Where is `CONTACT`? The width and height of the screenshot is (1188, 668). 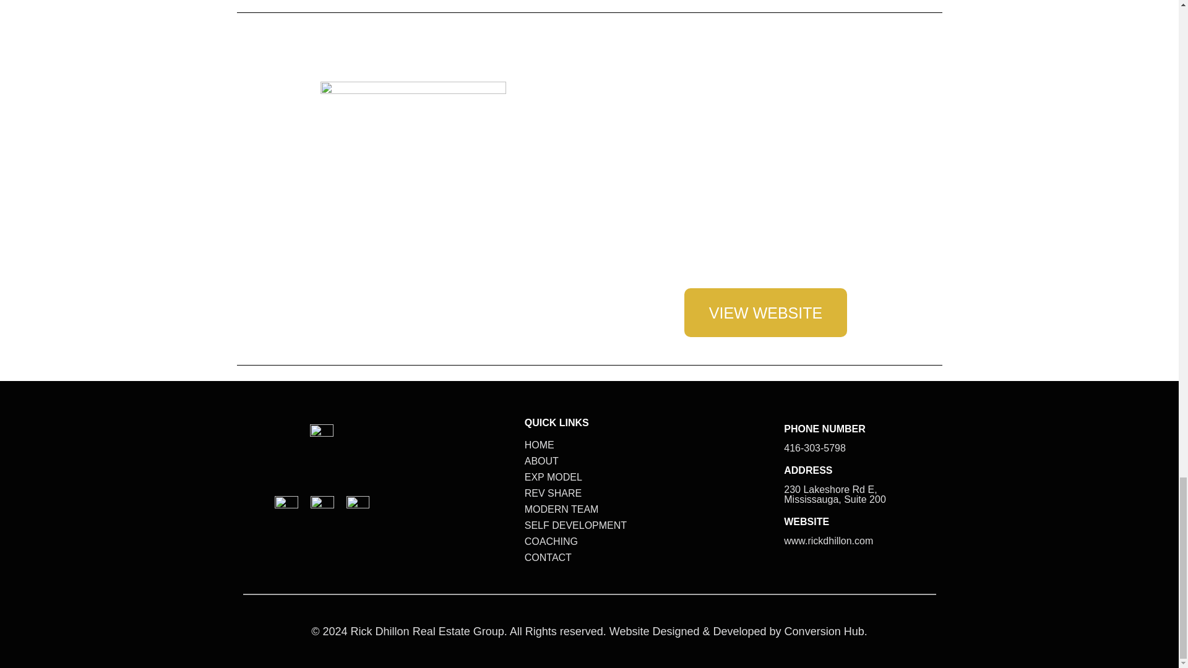 CONTACT is located at coordinates (548, 558).